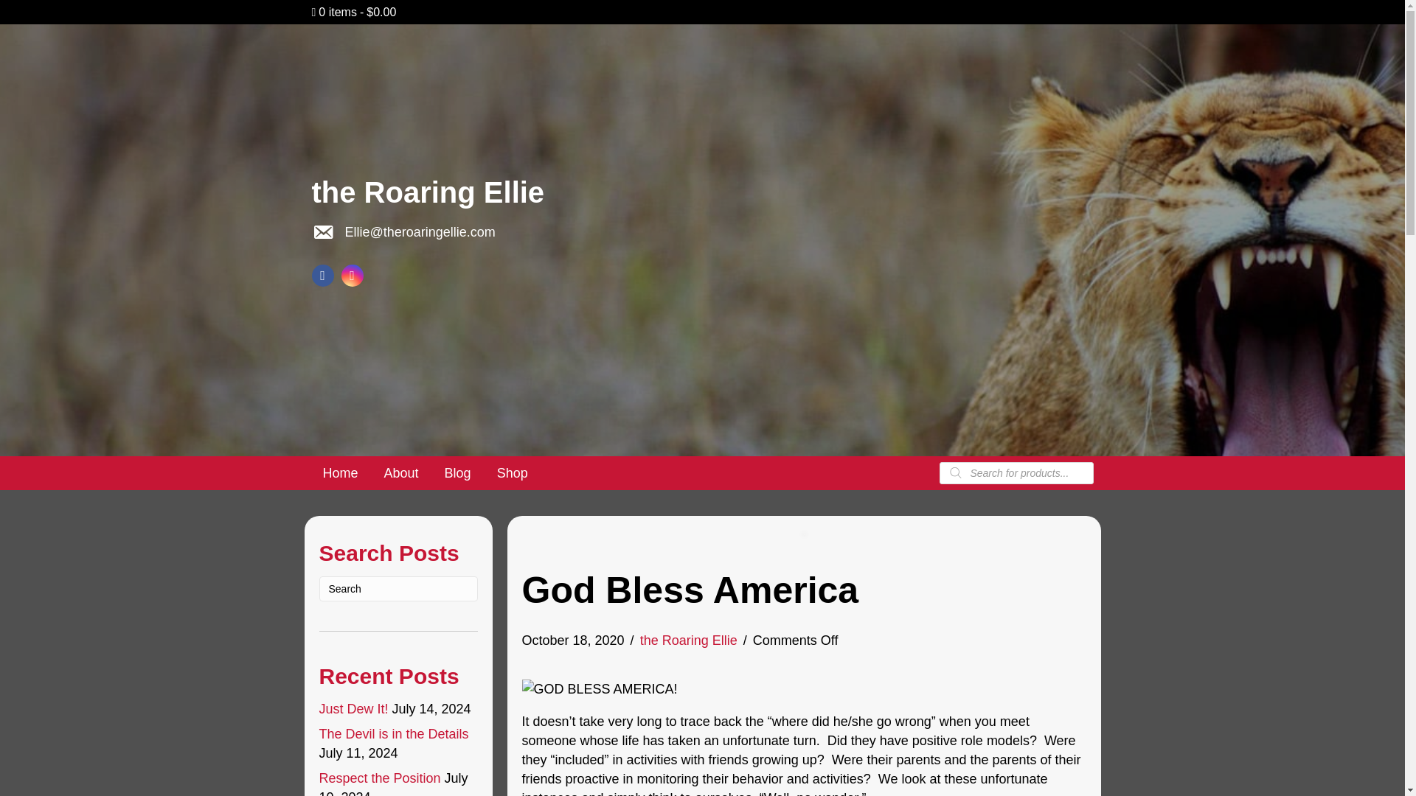 Image resolution: width=1416 pixels, height=796 pixels. What do you see at coordinates (398, 588) in the screenshot?
I see `Search` at bounding box center [398, 588].